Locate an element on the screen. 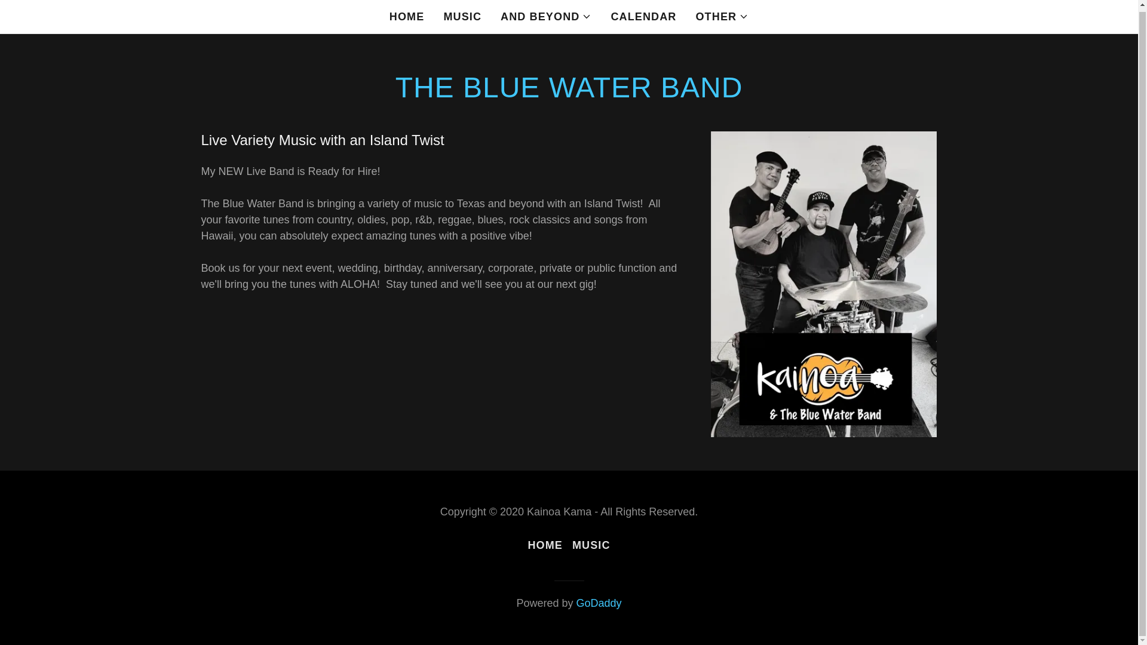 The height and width of the screenshot is (645, 1147). GoDaddy is located at coordinates (599, 603).